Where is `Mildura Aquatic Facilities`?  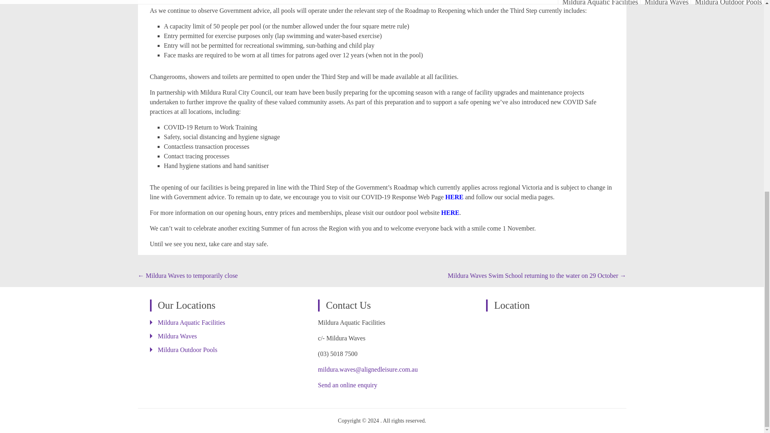
Mildura Aquatic Facilities is located at coordinates (192, 322).